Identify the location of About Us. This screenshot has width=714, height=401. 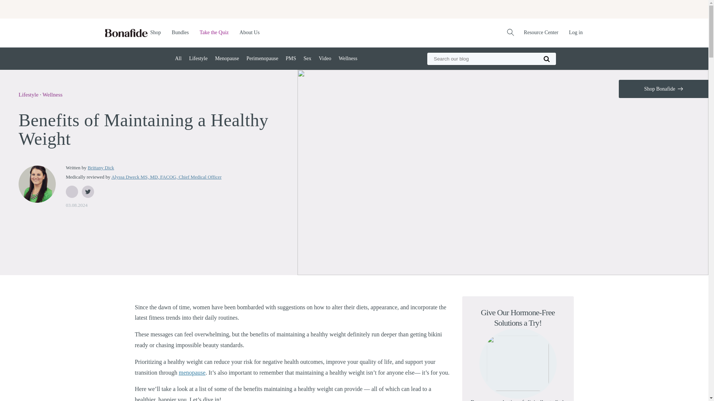
(252, 32).